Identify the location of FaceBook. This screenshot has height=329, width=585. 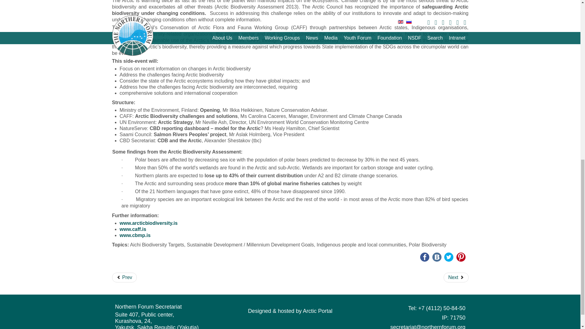
(425, 256).